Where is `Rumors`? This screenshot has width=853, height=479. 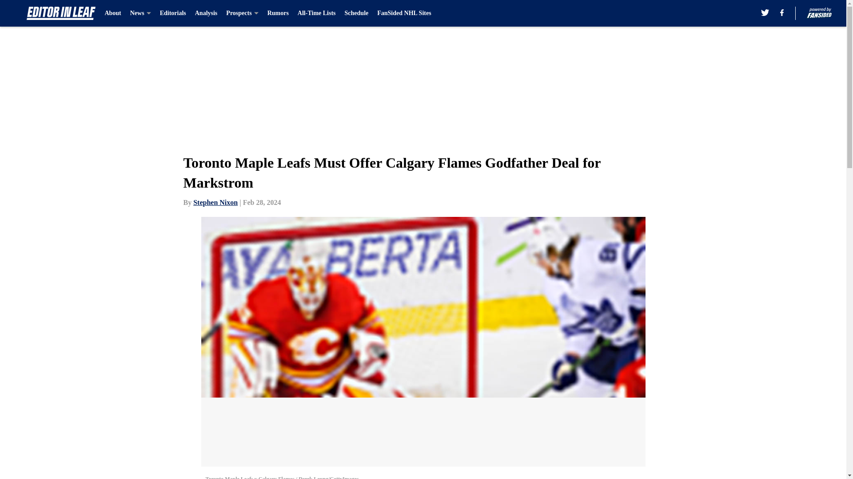
Rumors is located at coordinates (278, 13).